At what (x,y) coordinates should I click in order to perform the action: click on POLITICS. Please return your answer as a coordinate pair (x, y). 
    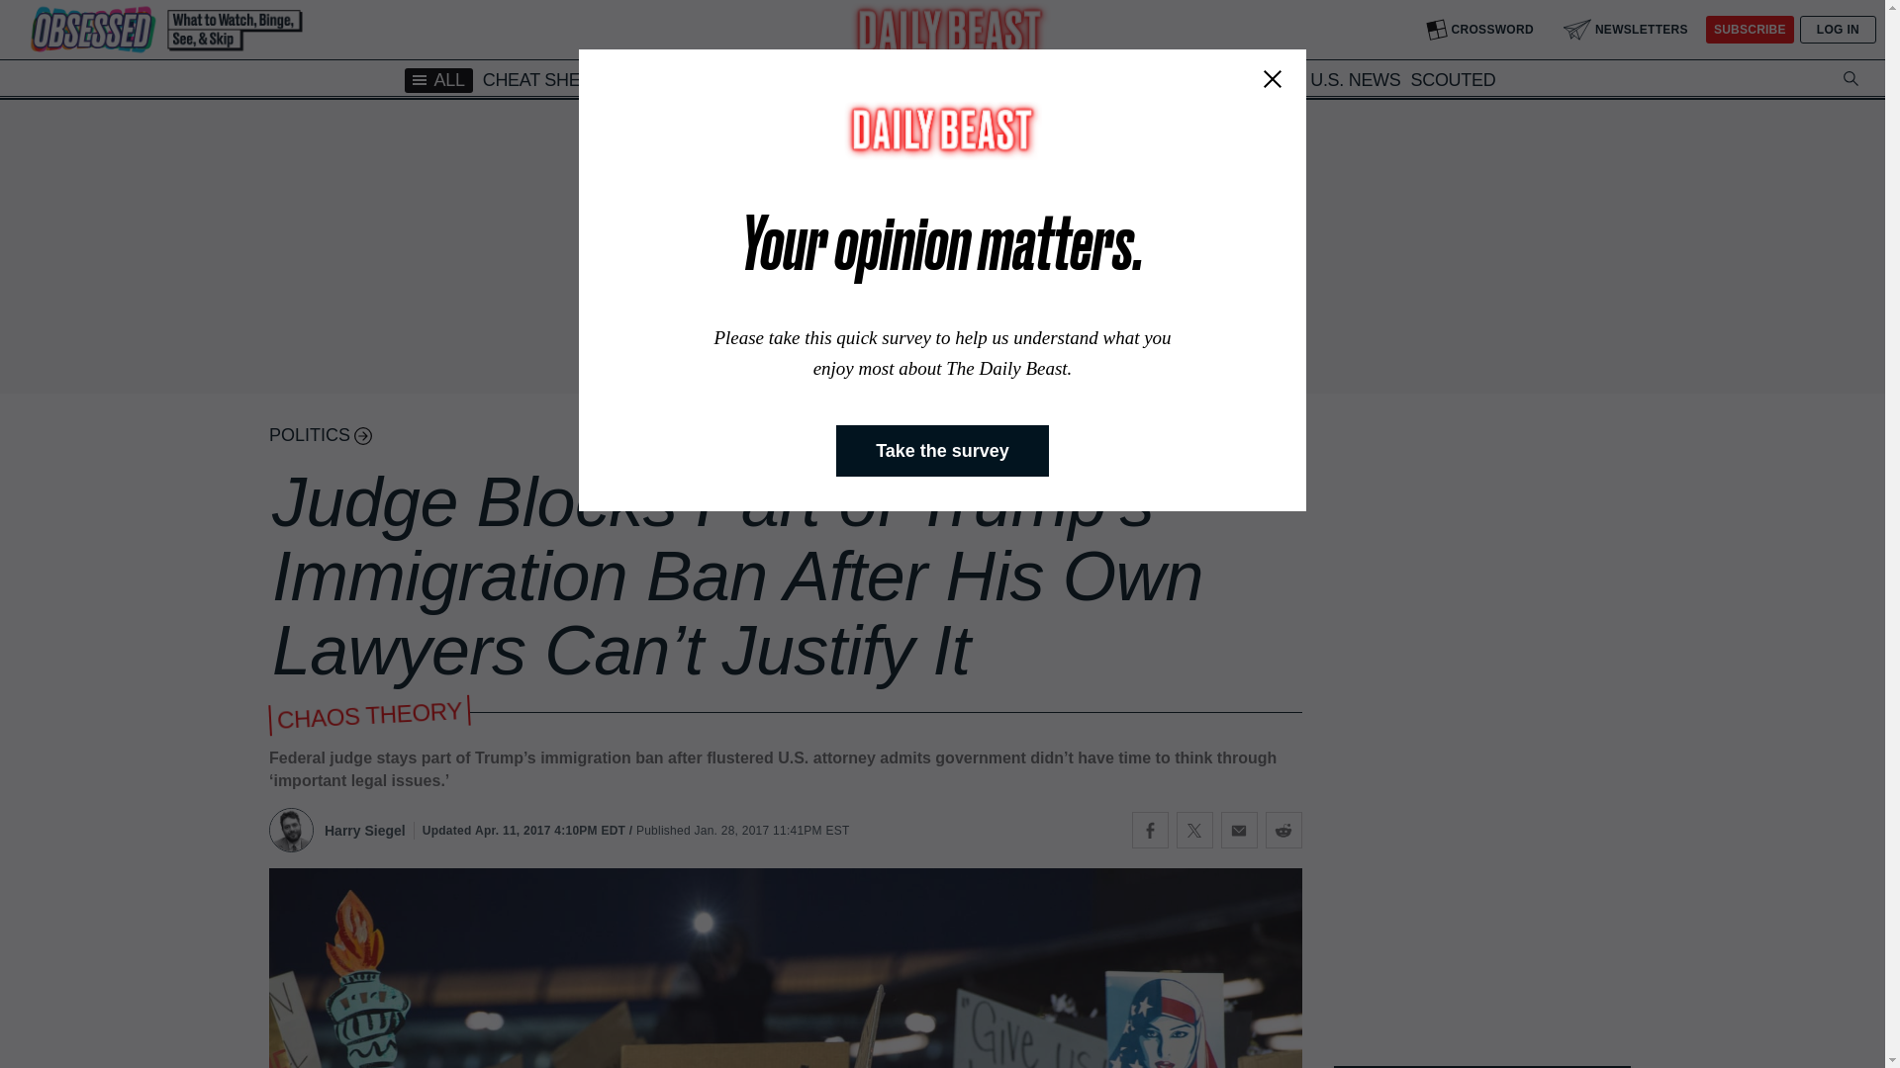
    Looking at the image, I should click on (904, 81).